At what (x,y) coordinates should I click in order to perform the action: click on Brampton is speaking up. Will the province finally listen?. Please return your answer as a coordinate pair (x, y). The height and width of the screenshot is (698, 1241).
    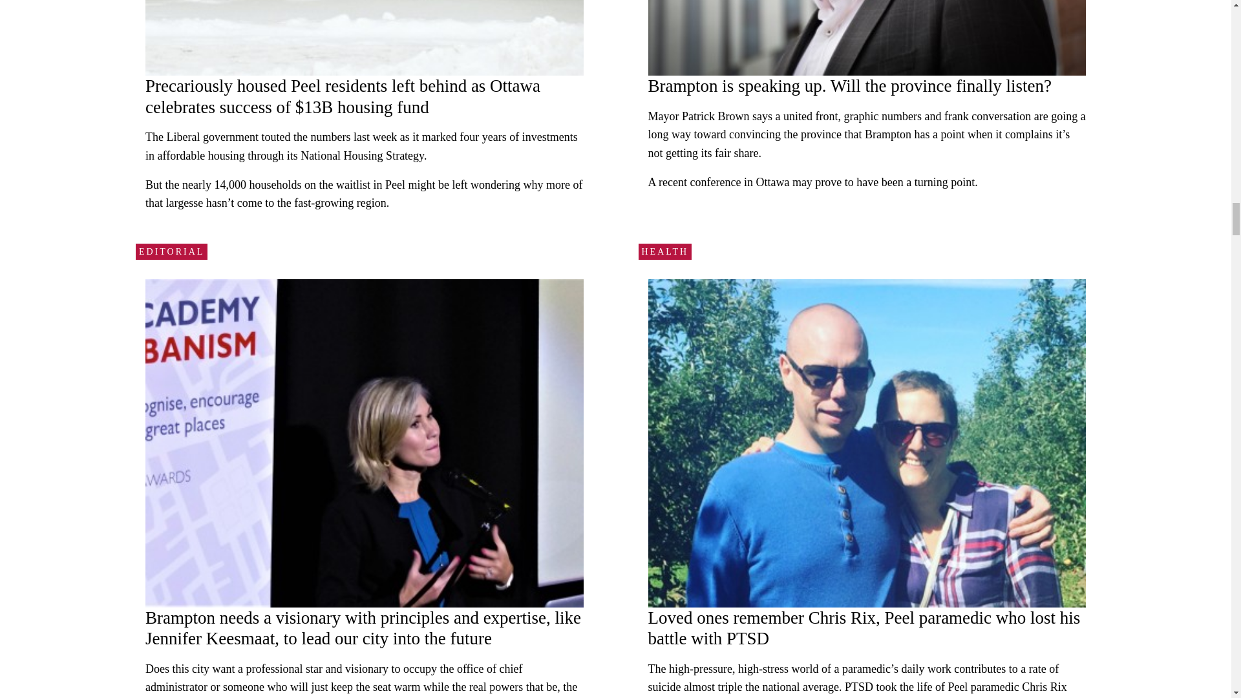
    Looking at the image, I should click on (849, 85).